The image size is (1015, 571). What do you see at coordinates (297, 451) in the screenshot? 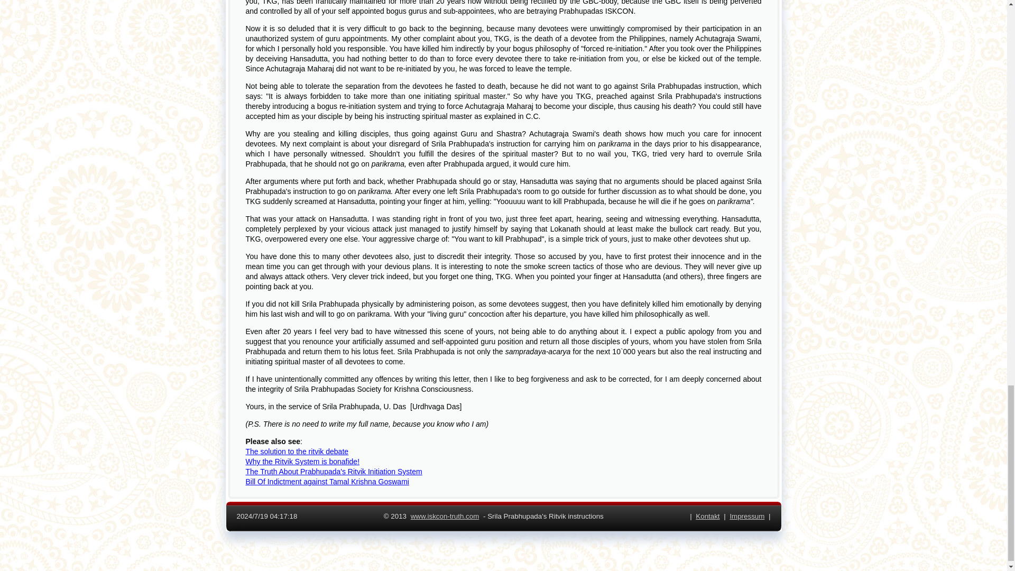
I see `The solution to the ritvik debate` at bounding box center [297, 451].